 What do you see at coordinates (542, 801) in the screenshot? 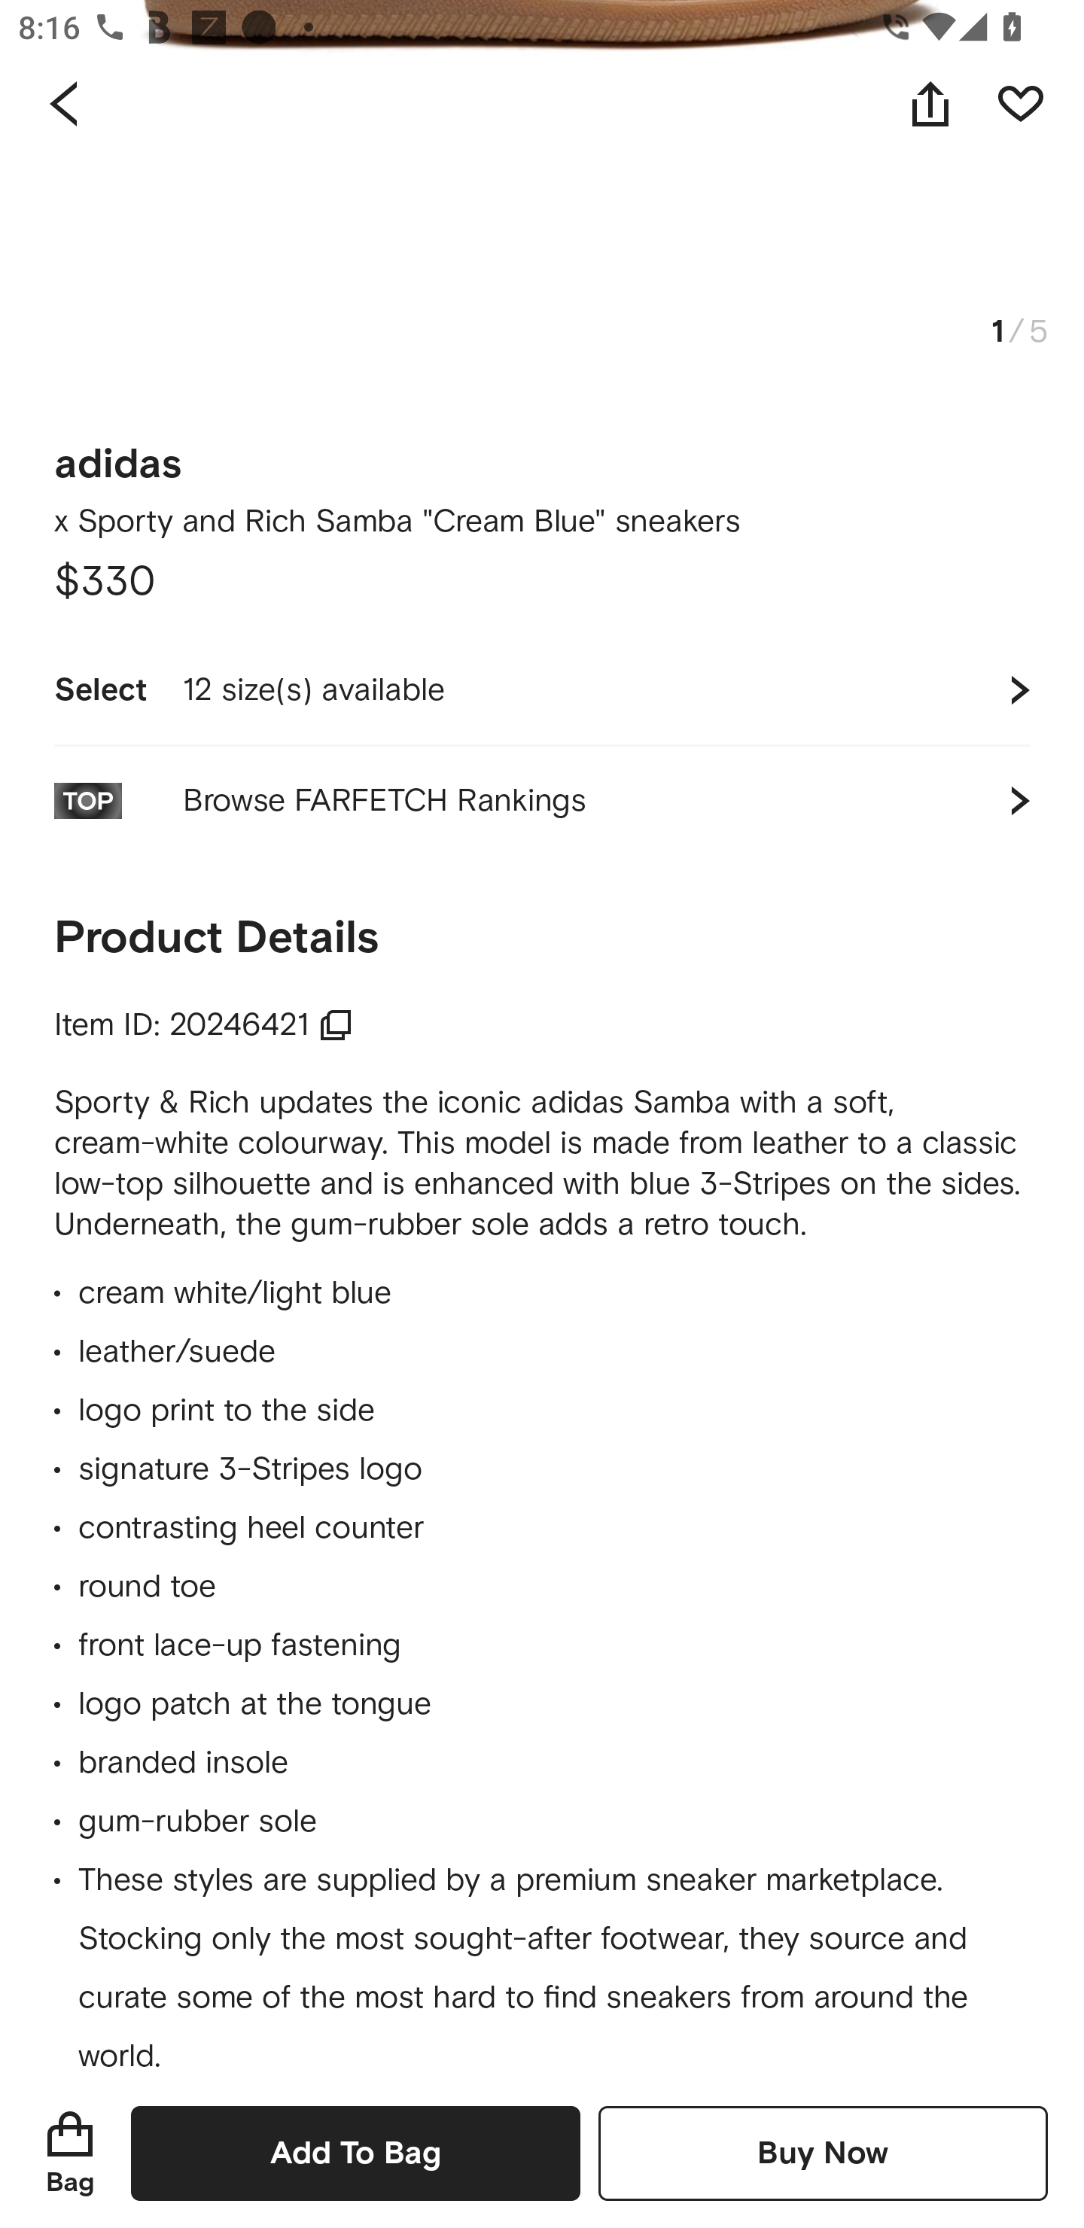
I see `Browse FARFETCH Rankings` at bounding box center [542, 801].